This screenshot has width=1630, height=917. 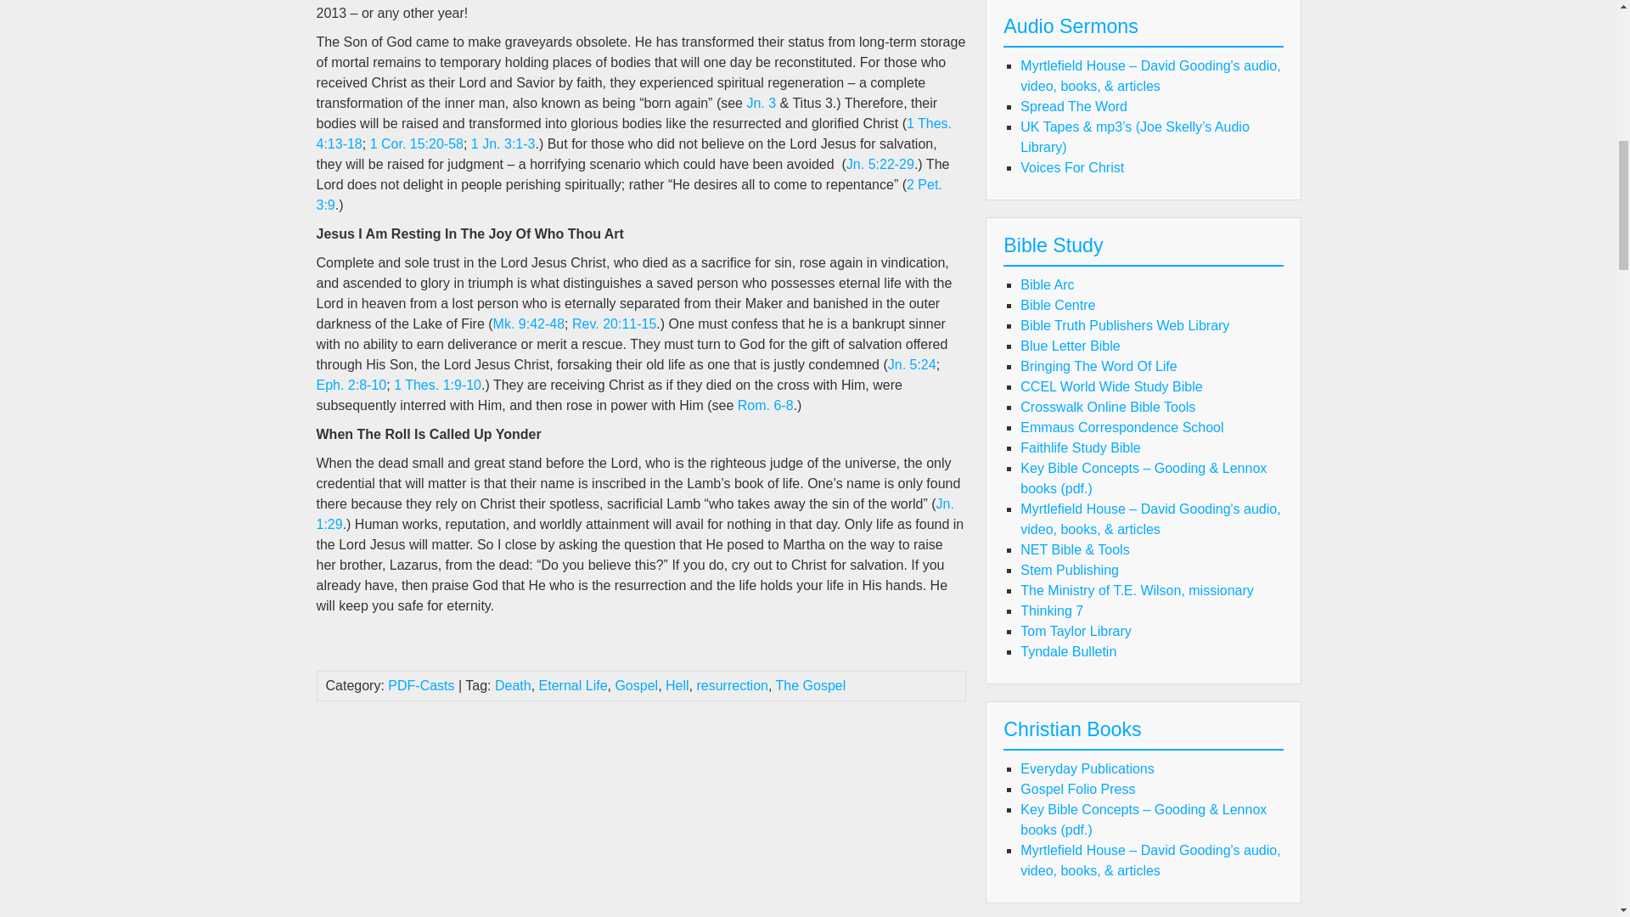 What do you see at coordinates (810, 686) in the screenshot?
I see `The Gospel` at bounding box center [810, 686].